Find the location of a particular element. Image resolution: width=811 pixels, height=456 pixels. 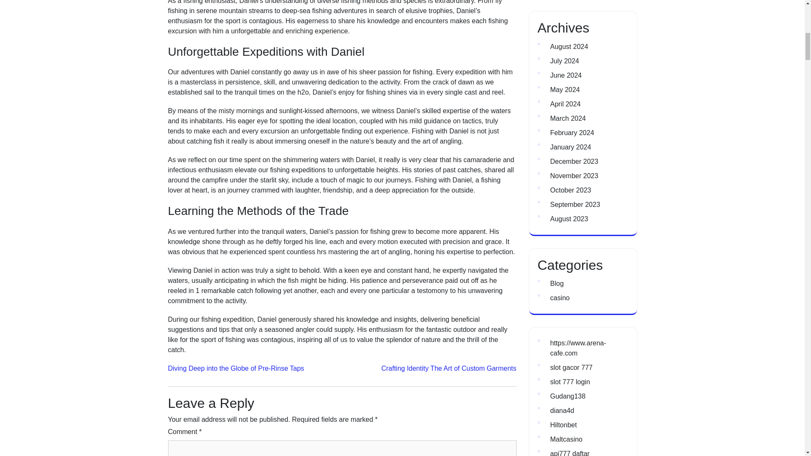

December 2023 is located at coordinates (574, 161).